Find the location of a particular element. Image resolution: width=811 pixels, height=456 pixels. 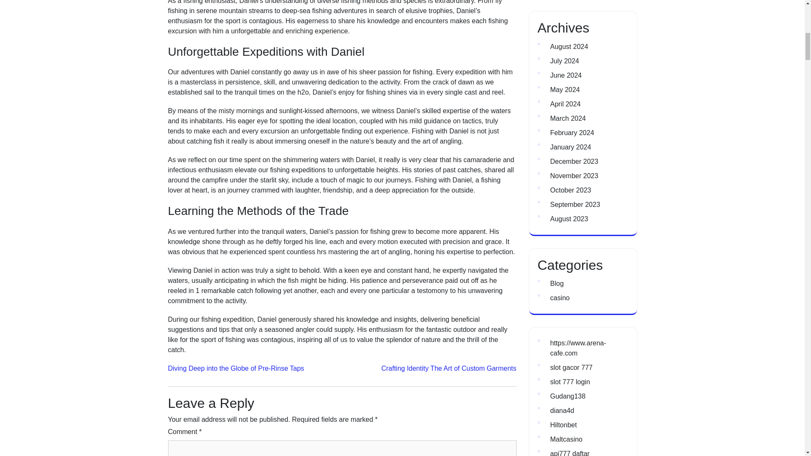

December 2023 is located at coordinates (574, 161).